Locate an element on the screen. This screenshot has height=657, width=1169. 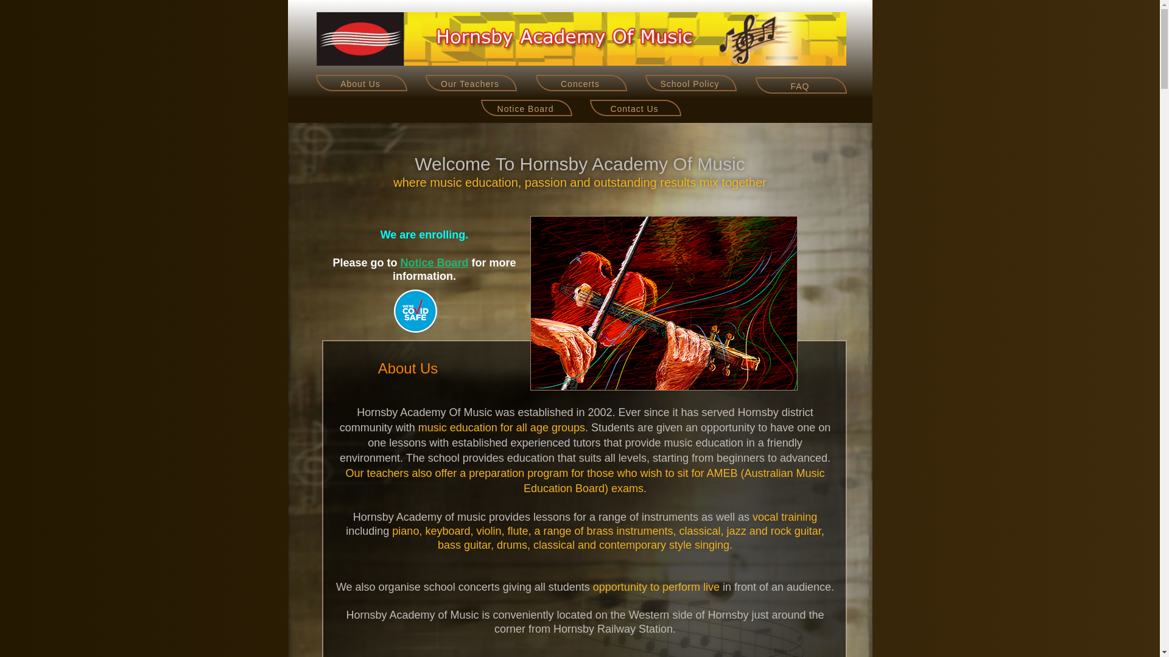
Concerts is located at coordinates (581, 83).